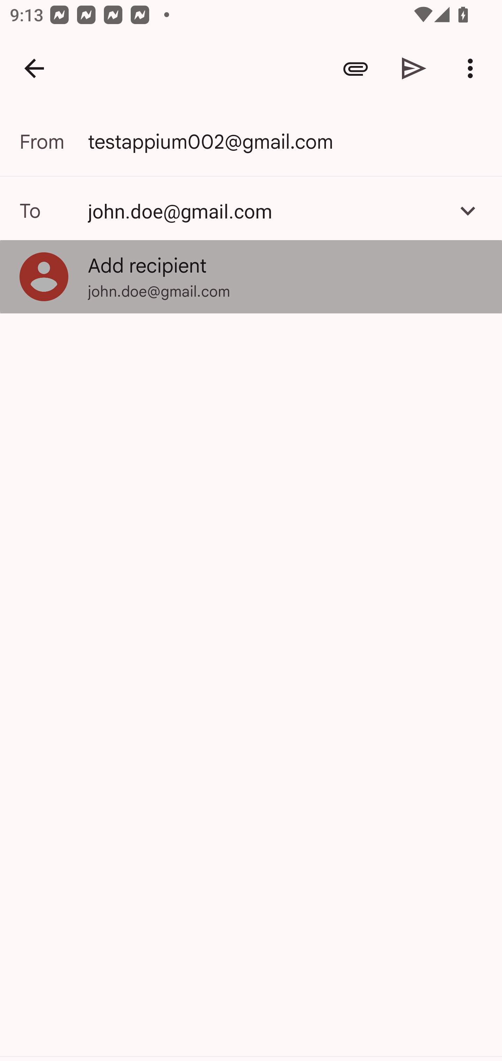 The width and height of the screenshot is (502, 1061). What do you see at coordinates (414, 68) in the screenshot?
I see `Send` at bounding box center [414, 68].